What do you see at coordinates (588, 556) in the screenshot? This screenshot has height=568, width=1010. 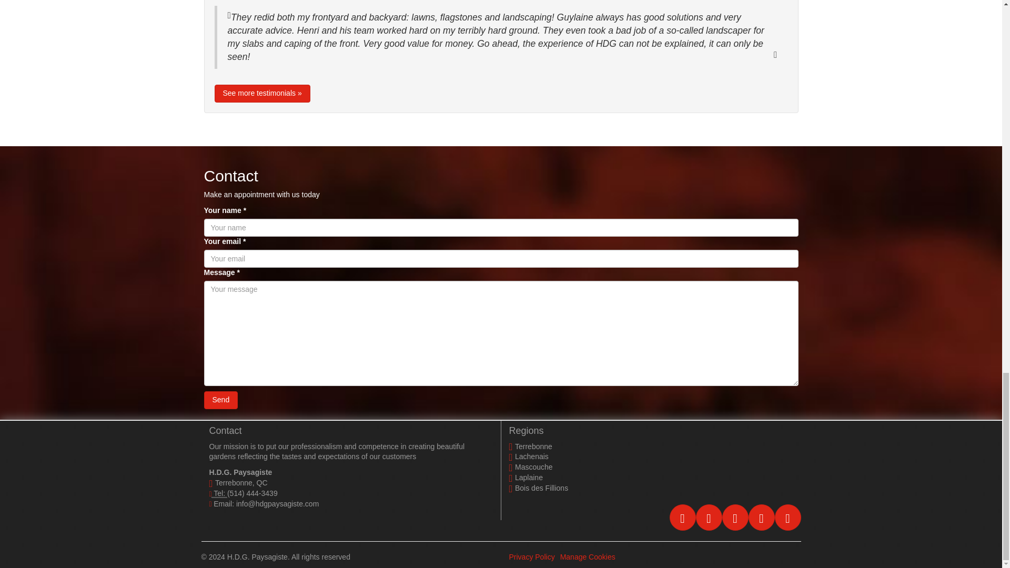 I see `Manage Cookies` at bounding box center [588, 556].